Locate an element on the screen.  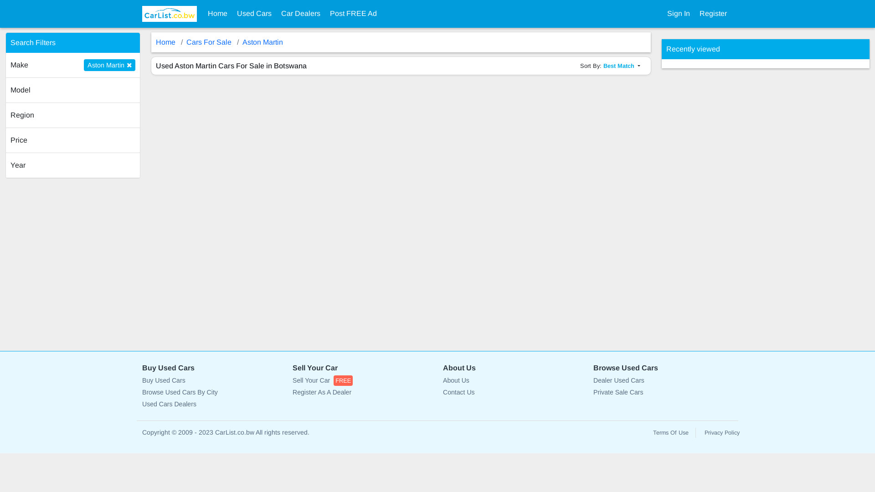
Cars For Sale is located at coordinates (209, 42).